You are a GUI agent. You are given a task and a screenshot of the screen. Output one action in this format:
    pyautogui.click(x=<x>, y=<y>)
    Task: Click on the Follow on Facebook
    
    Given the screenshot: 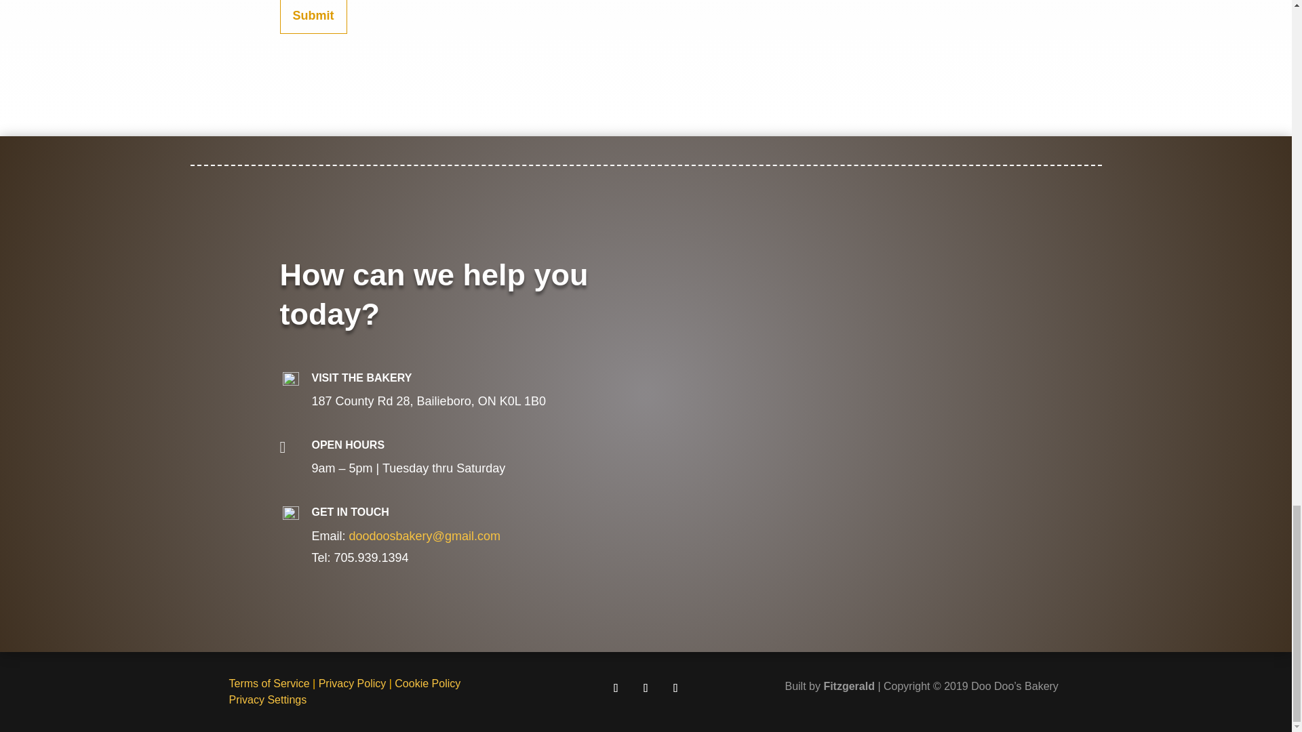 What is the action you would take?
    pyautogui.click(x=616, y=687)
    